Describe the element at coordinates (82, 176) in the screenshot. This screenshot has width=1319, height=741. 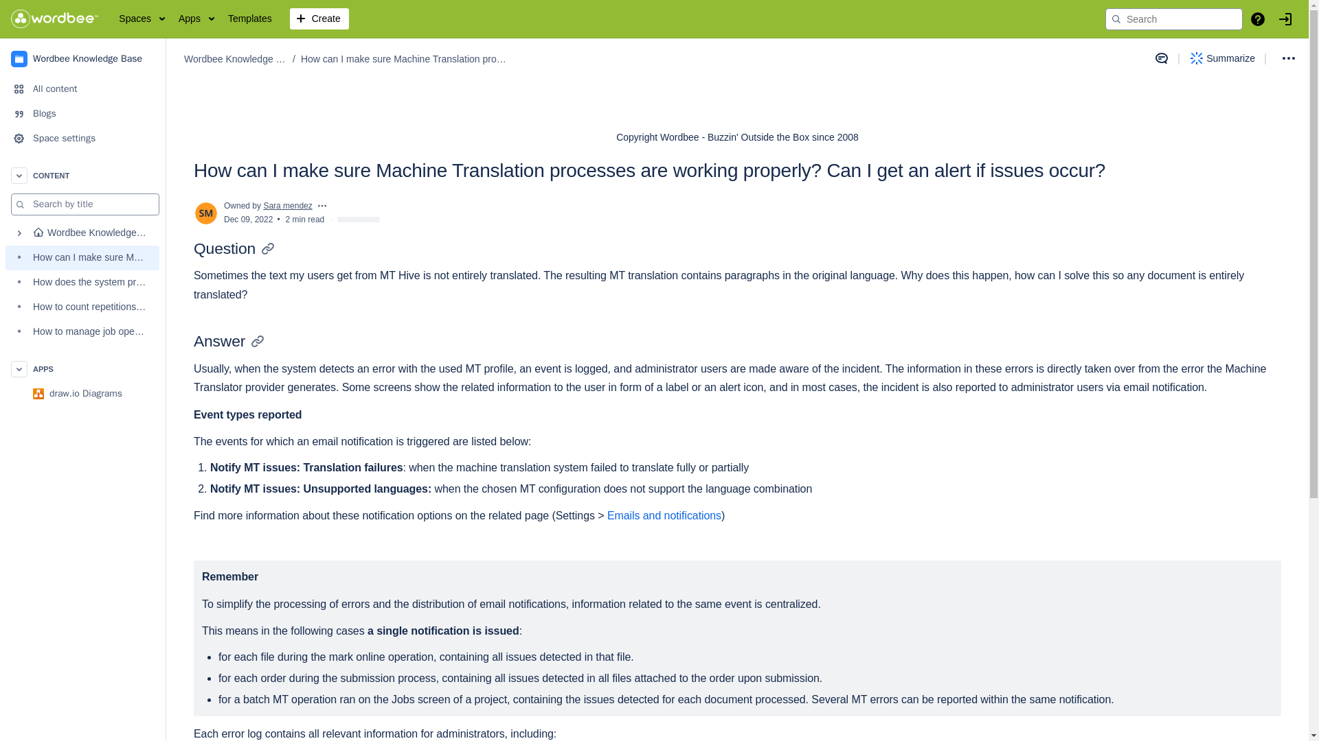
I see `CONTENT` at that location.